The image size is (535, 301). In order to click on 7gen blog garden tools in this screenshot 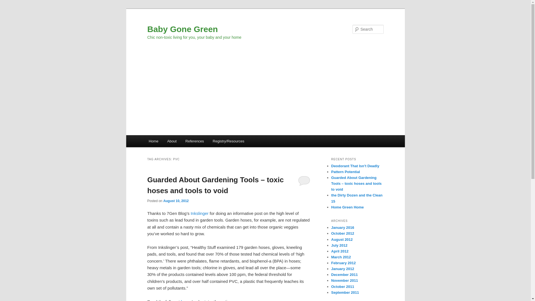, I will do `click(199, 213)`.